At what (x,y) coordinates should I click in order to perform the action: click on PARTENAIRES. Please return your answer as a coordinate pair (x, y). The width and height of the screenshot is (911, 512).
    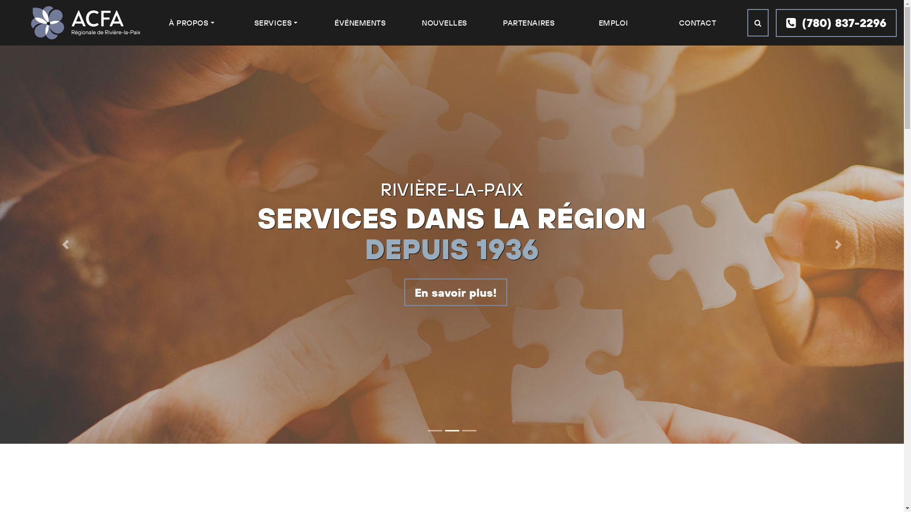
    Looking at the image, I should click on (529, 23).